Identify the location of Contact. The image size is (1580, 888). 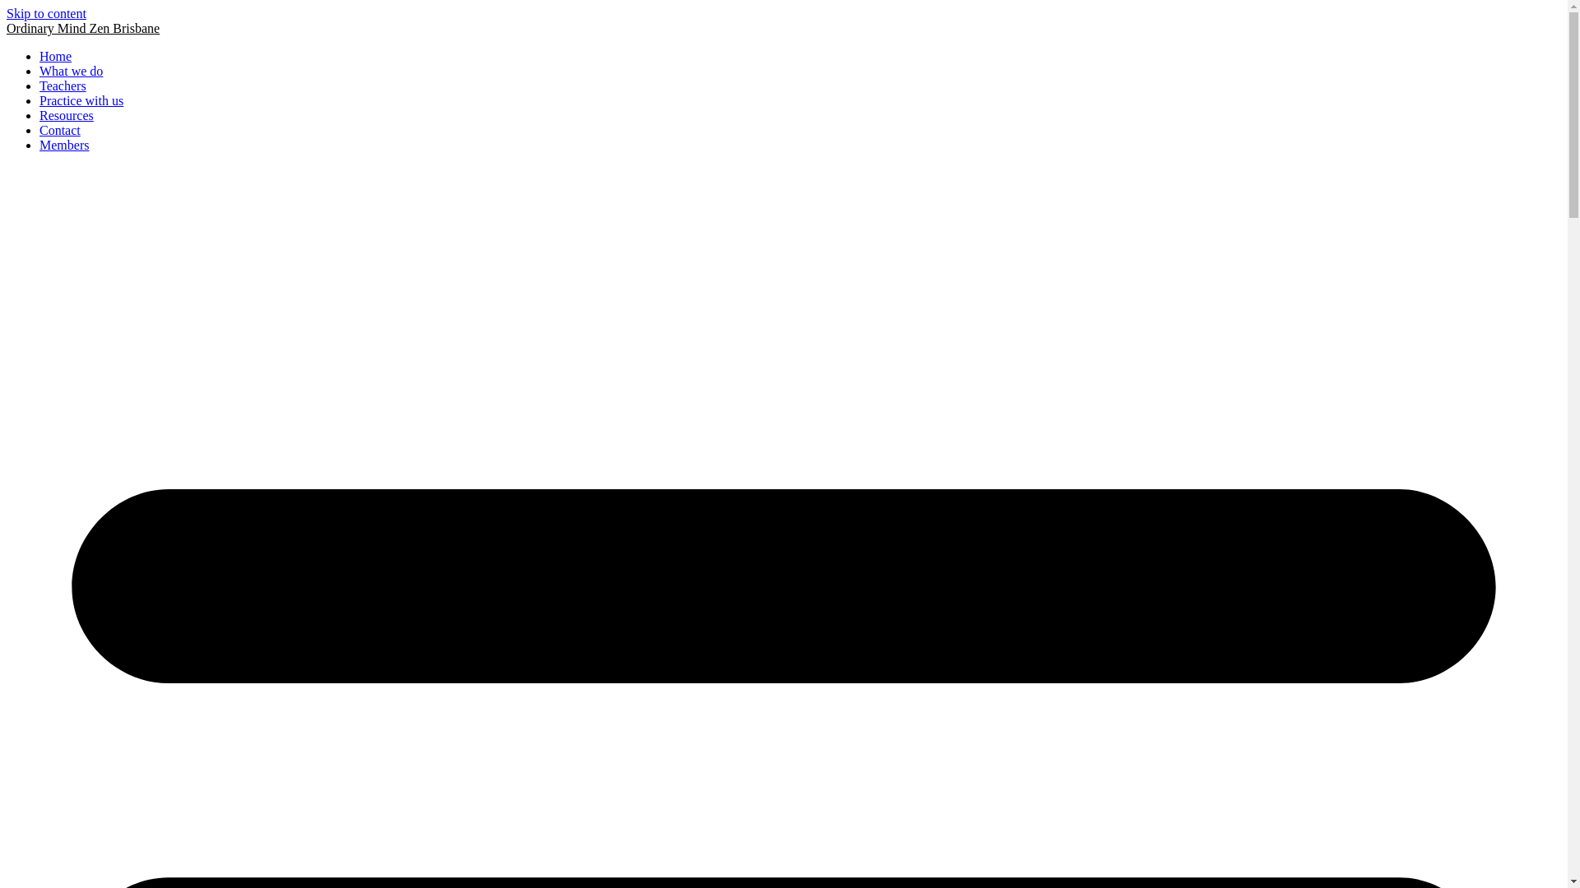
(60, 130).